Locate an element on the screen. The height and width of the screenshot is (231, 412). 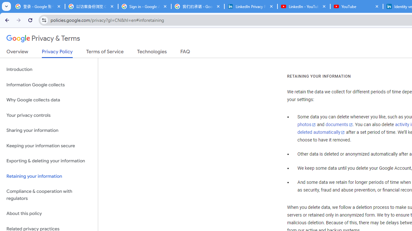
Compliance & cooperation with regulators is located at coordinates (49, 195).